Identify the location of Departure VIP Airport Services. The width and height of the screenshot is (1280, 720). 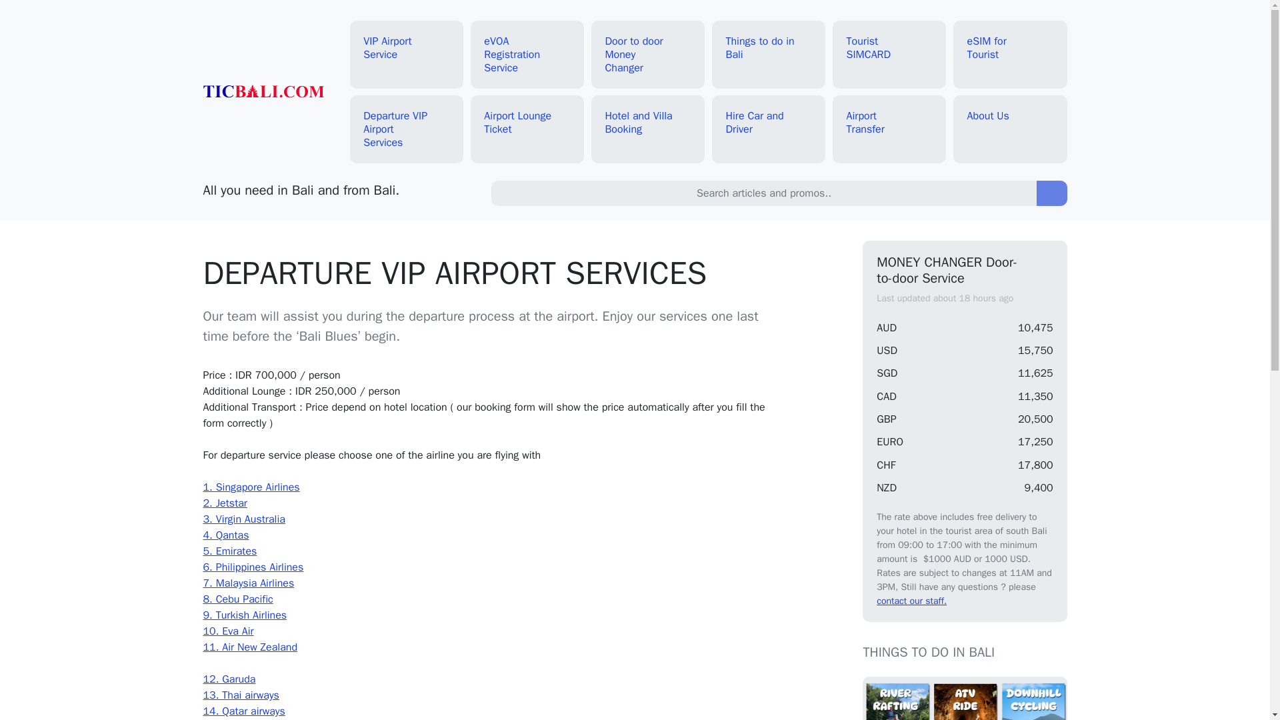
(407, 129).